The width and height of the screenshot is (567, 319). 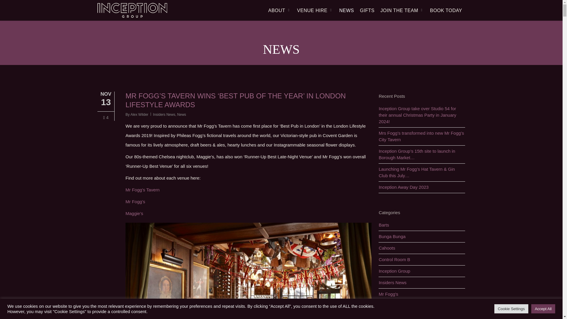 I want to click on Insiders News, so click(x=164, y=115).